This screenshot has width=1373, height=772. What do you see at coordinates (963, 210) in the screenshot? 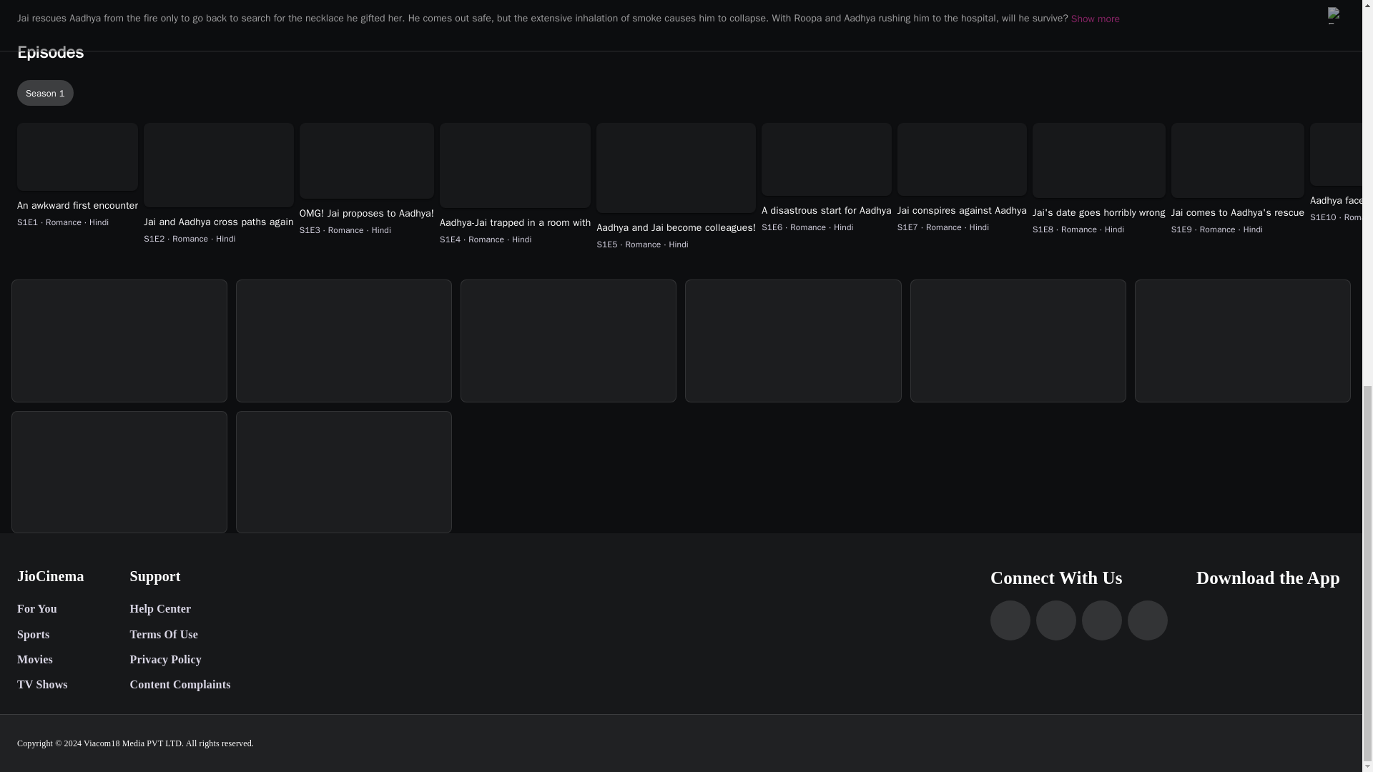
I see `Jai conspires against Aadhya` at bounding box center [963, 210].